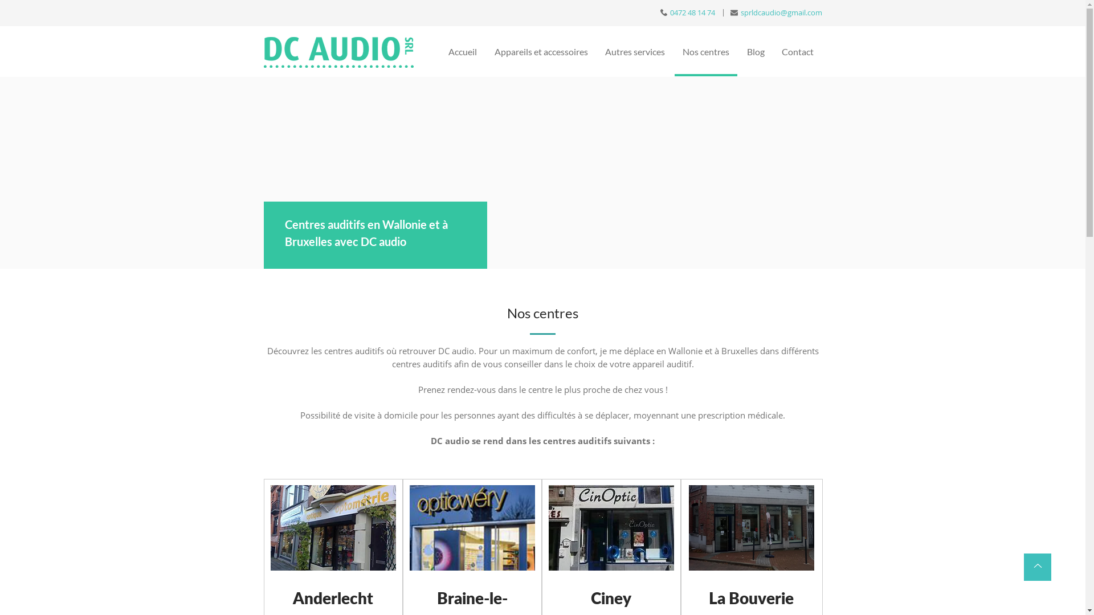 This screenshot has height=615, width=1094. I want to click on sprldcaudio@gmail.com, so click(776, 13).